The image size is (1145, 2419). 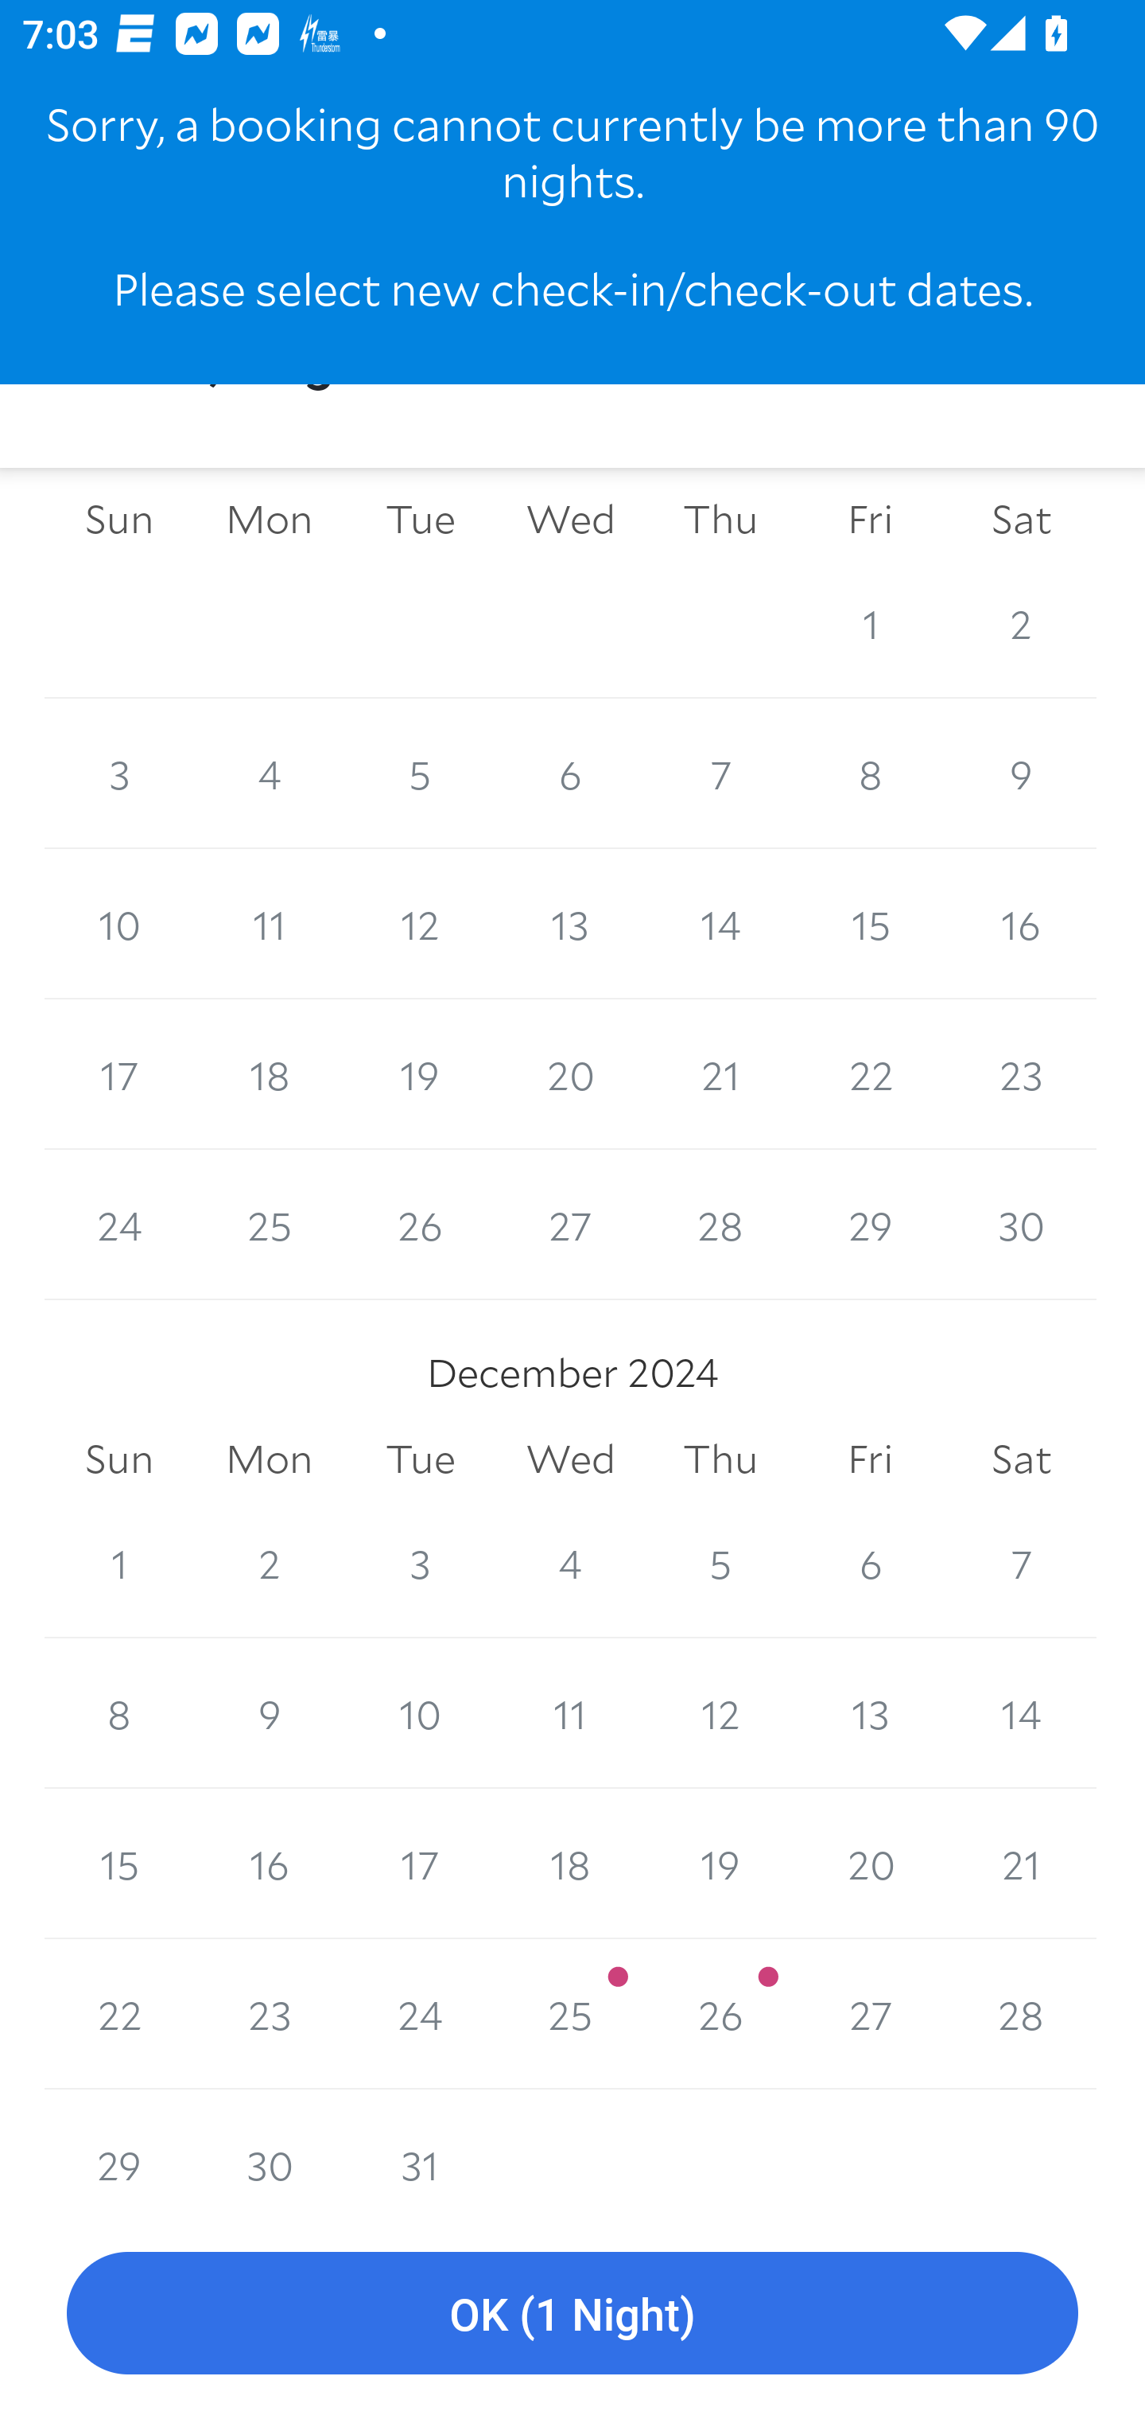 What do you see at coordinates (571, 1563) in the screenshot?
I see `4 4 December 2024` at bounding box center [571, 1563].